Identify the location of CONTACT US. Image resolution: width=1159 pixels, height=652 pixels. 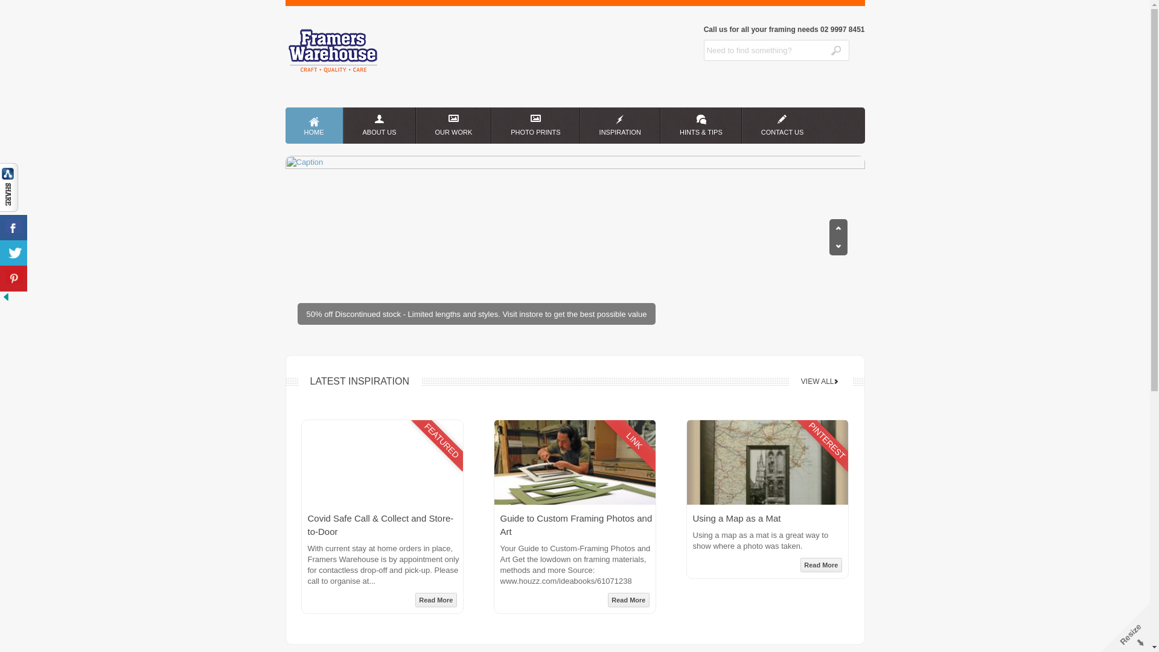
(782, 126).